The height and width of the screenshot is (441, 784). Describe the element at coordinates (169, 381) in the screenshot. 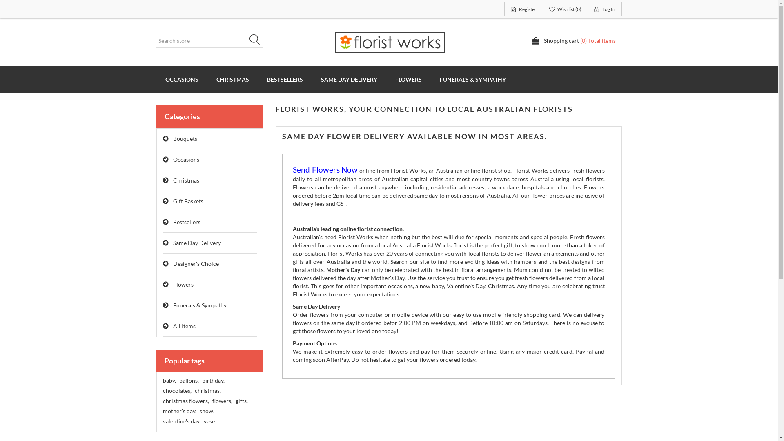

I see `baby,` at that location.